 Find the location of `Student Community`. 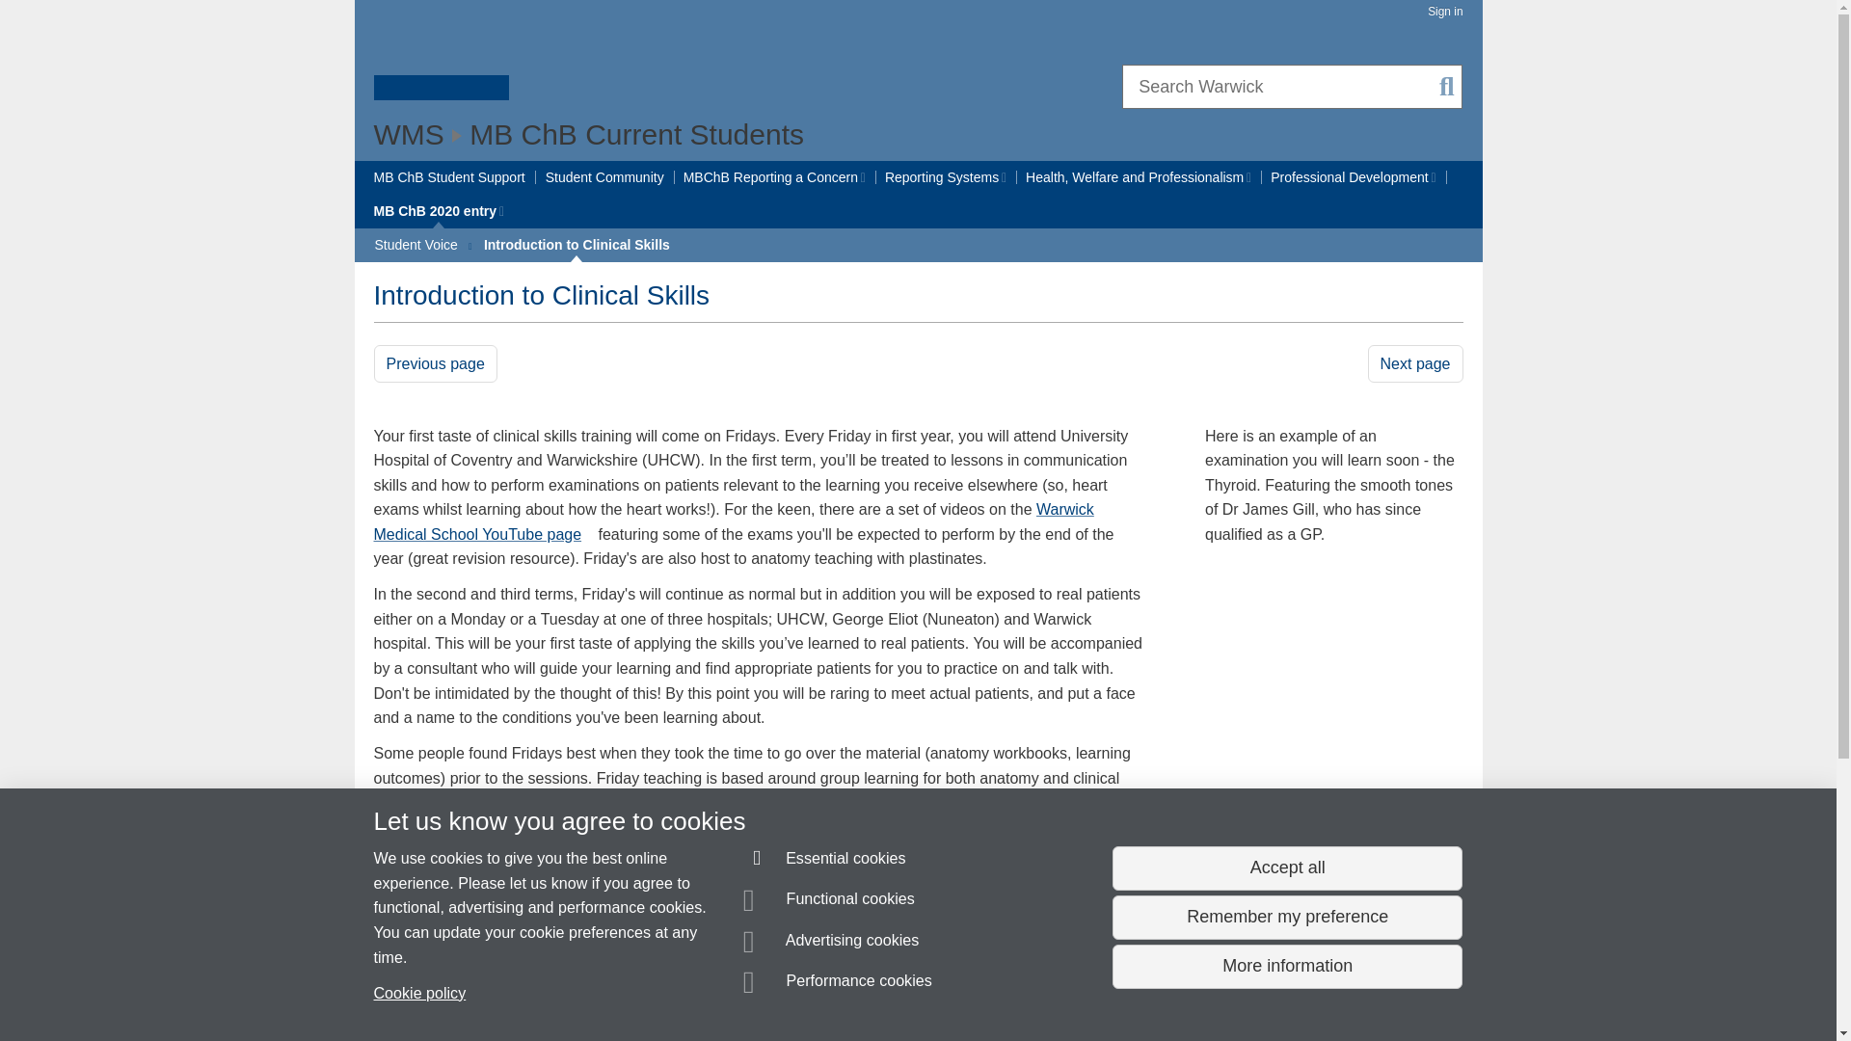

Student Community is located at coordinates (605, 177).